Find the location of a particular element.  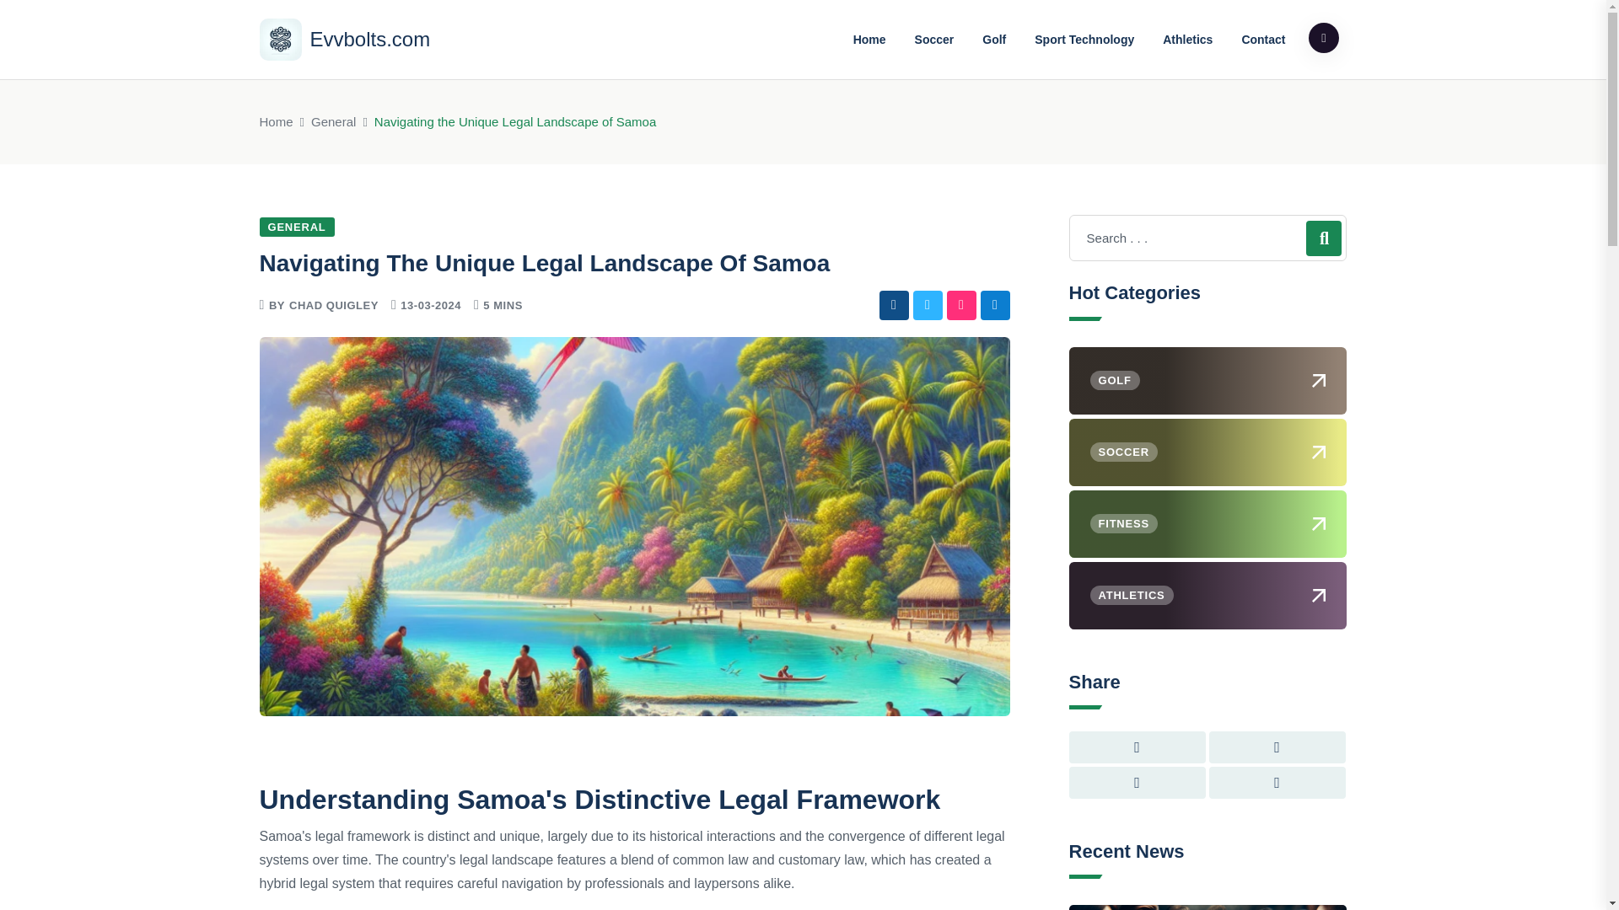

Sport Technology is located at coordinates (1084, 39).